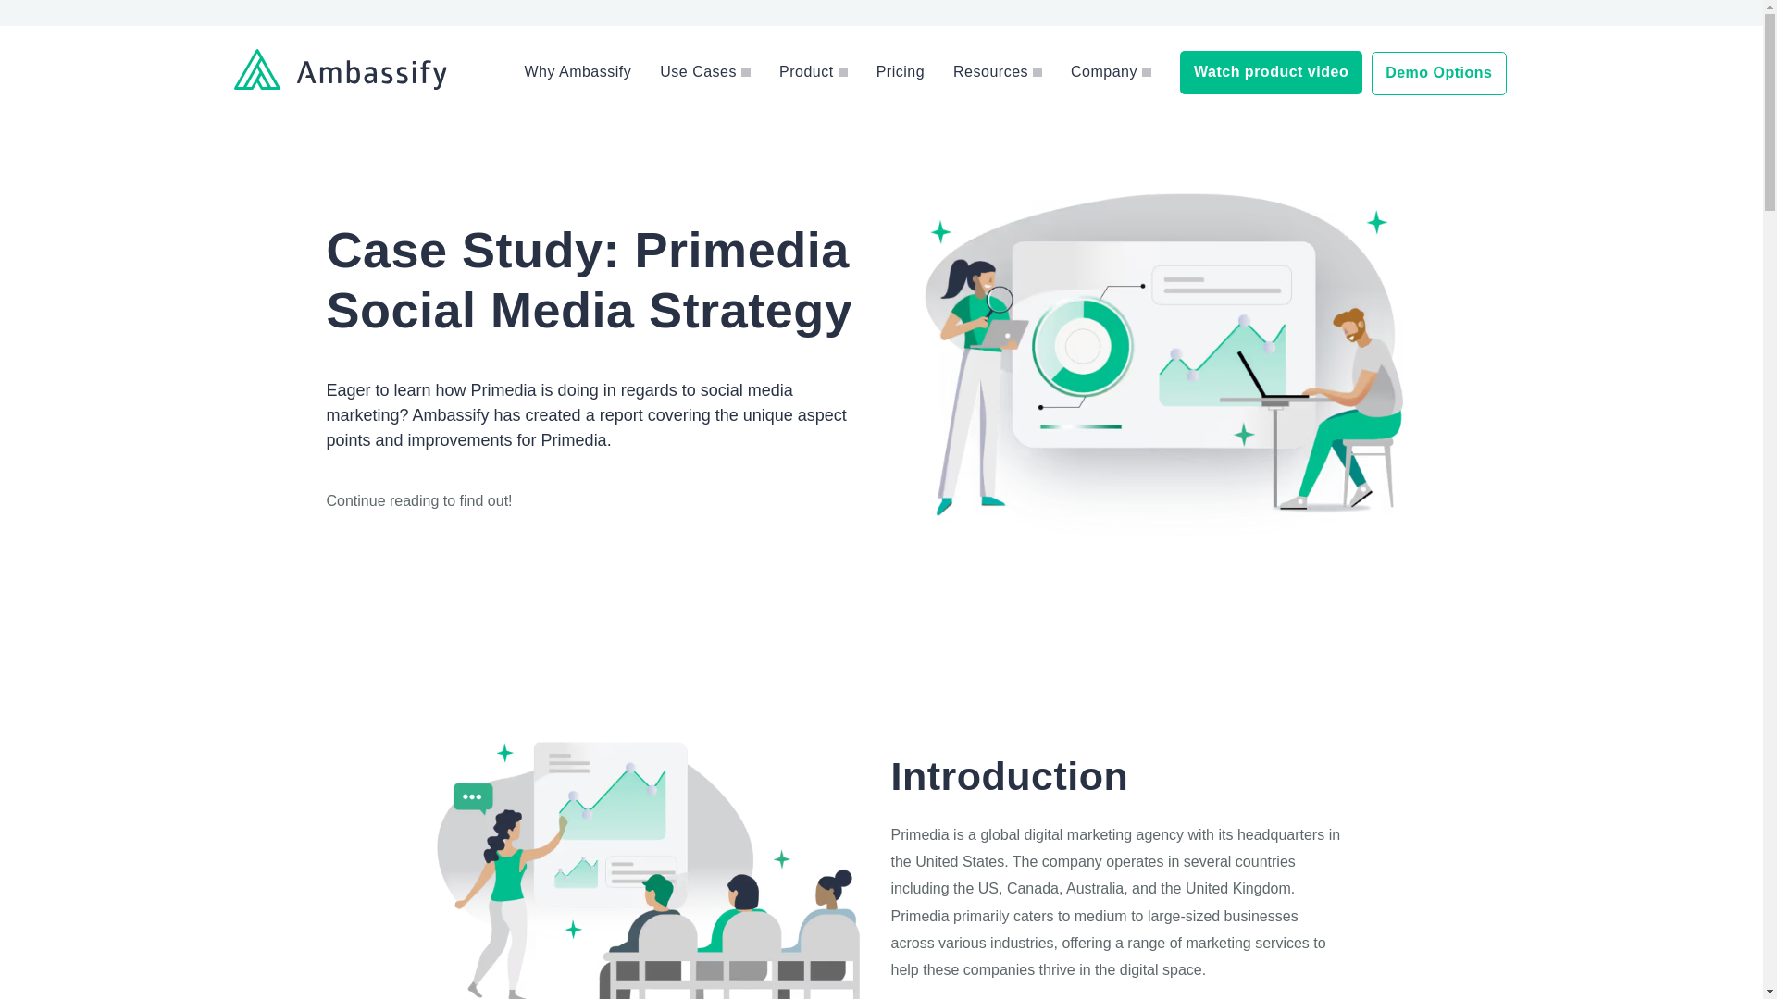 The image size is (1777, 999). I want to click on Why Ambassify, so click(578, 72).